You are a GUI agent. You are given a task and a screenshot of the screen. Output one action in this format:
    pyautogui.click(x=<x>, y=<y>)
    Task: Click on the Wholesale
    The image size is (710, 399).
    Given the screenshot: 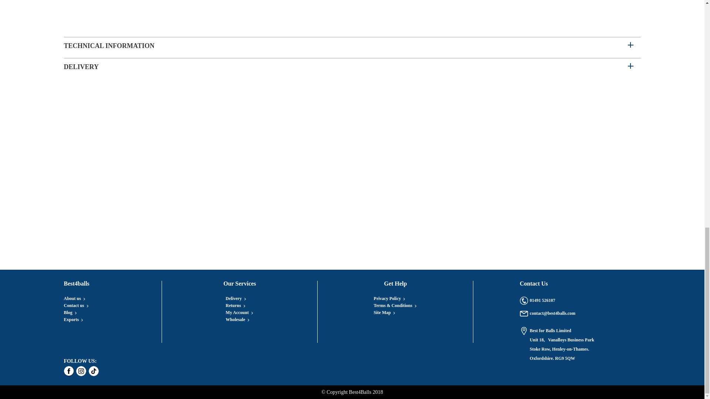 What is the action you would take?
    pyautogui.click(x=237, y=319)
    